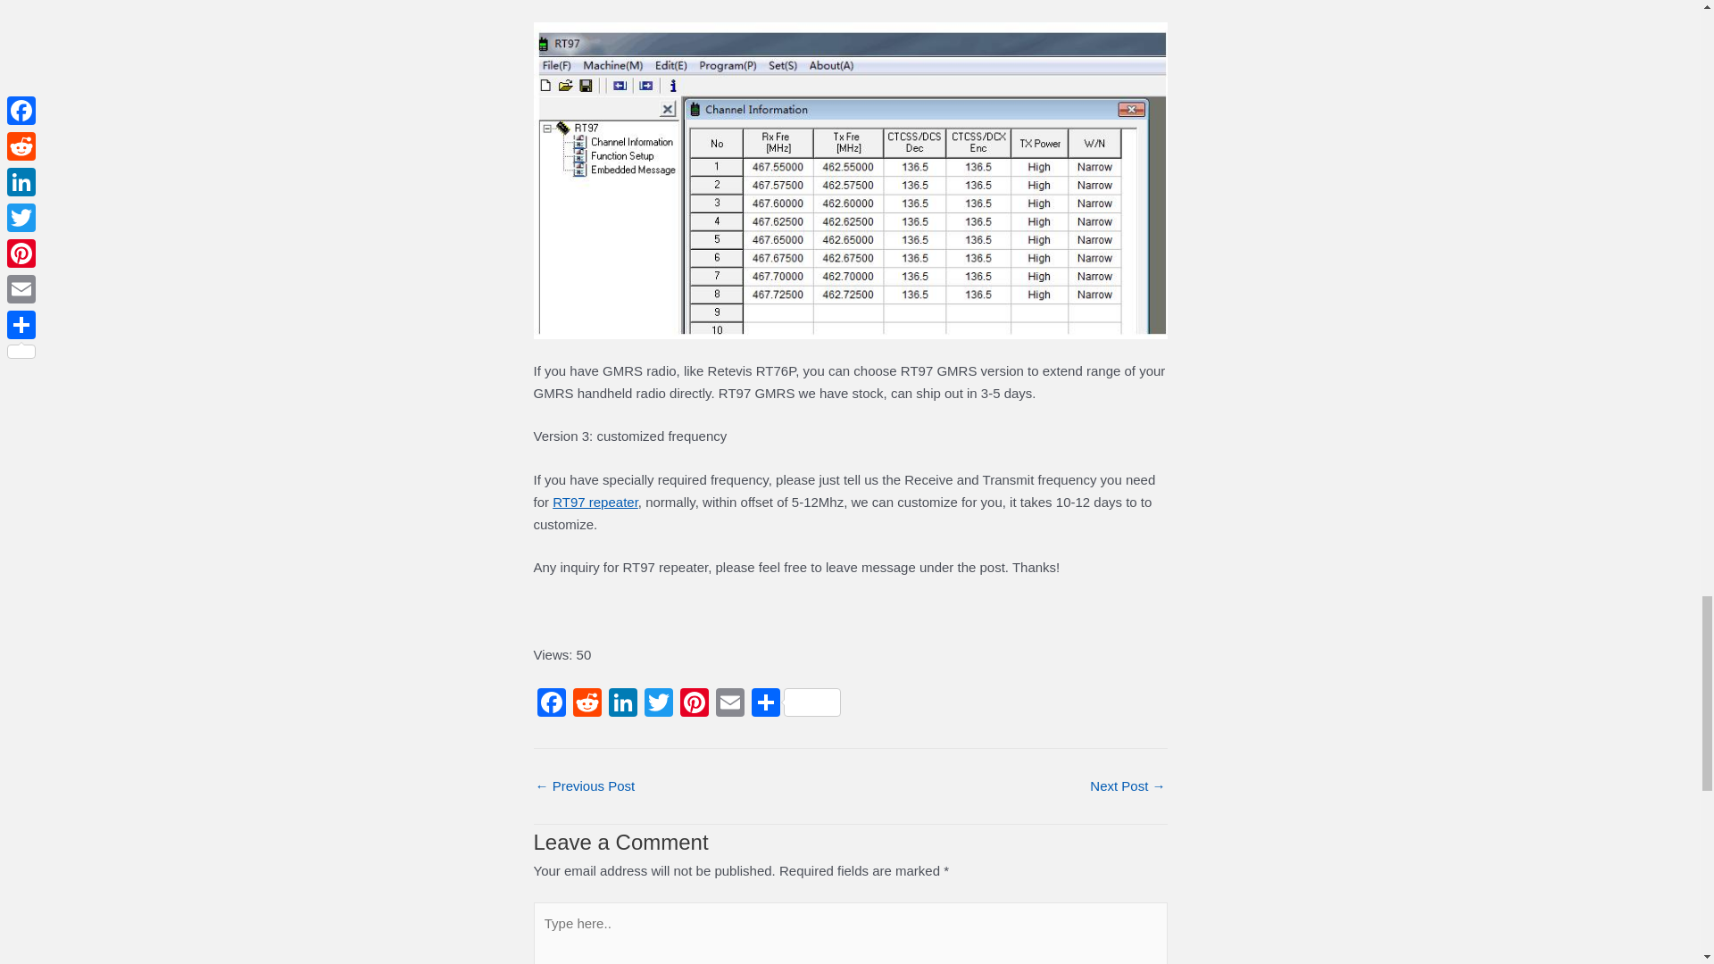  What do you see at coordinates (623, 704) in the screenshot?
I see `LinkedIn` at bounding box center [623, 704].